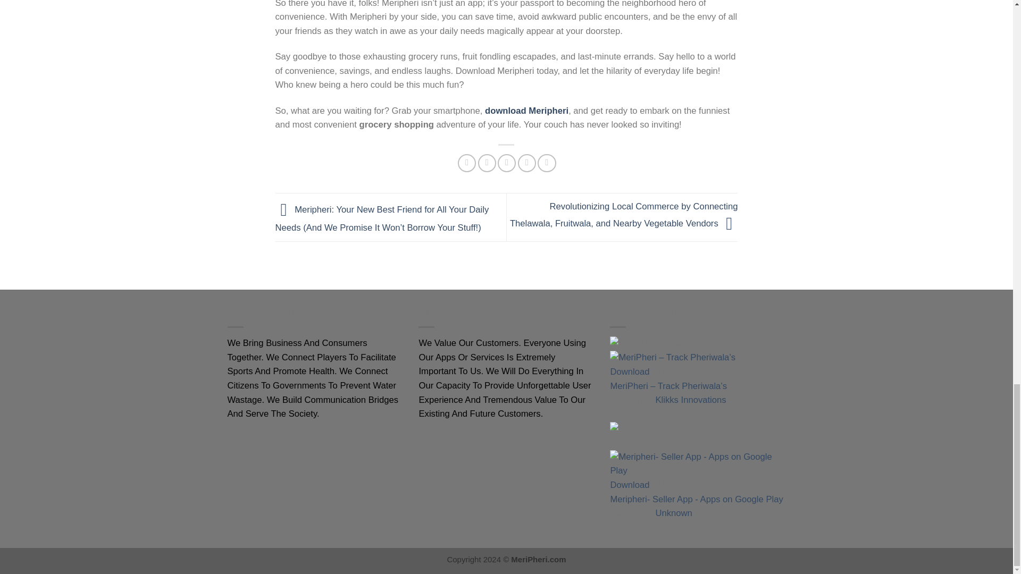  I want to click on Download, so click(630, 485).